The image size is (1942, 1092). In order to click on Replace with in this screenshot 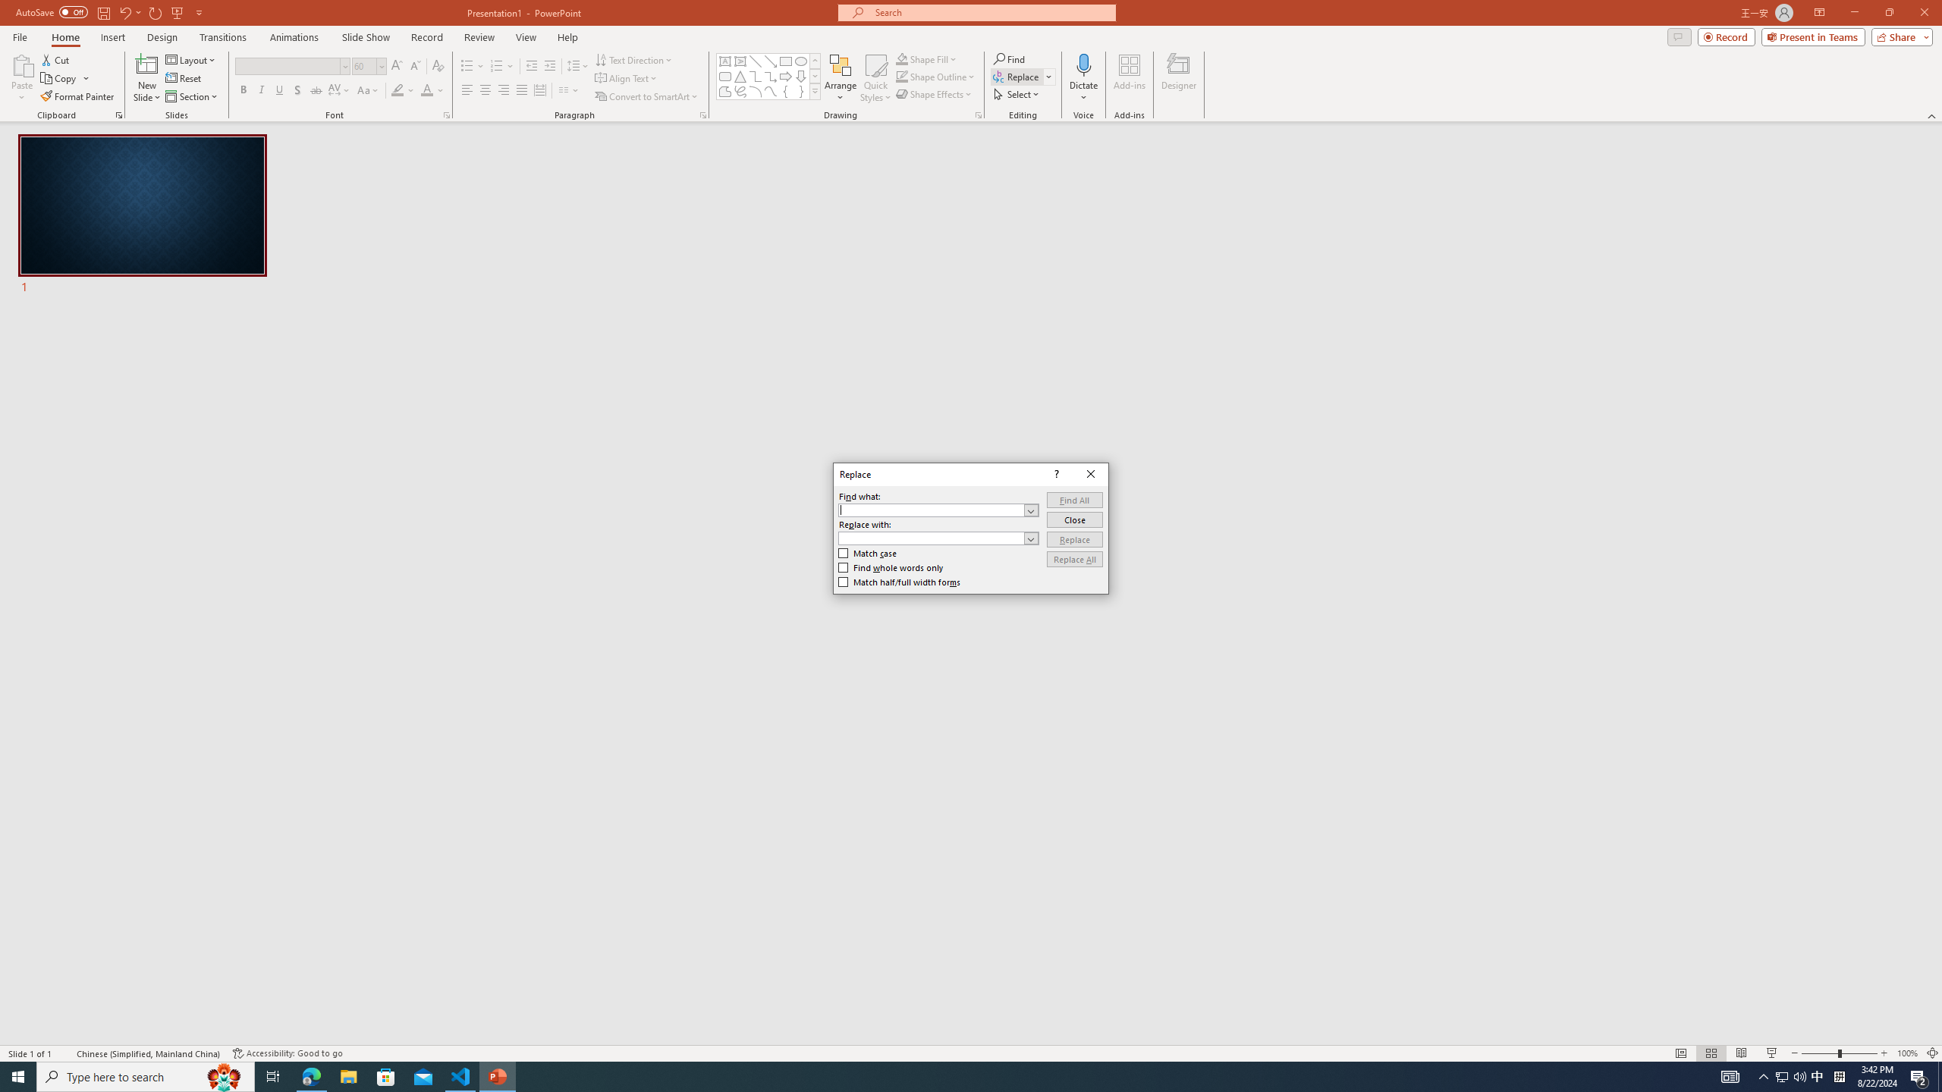, I will do `click(931, 538)`.